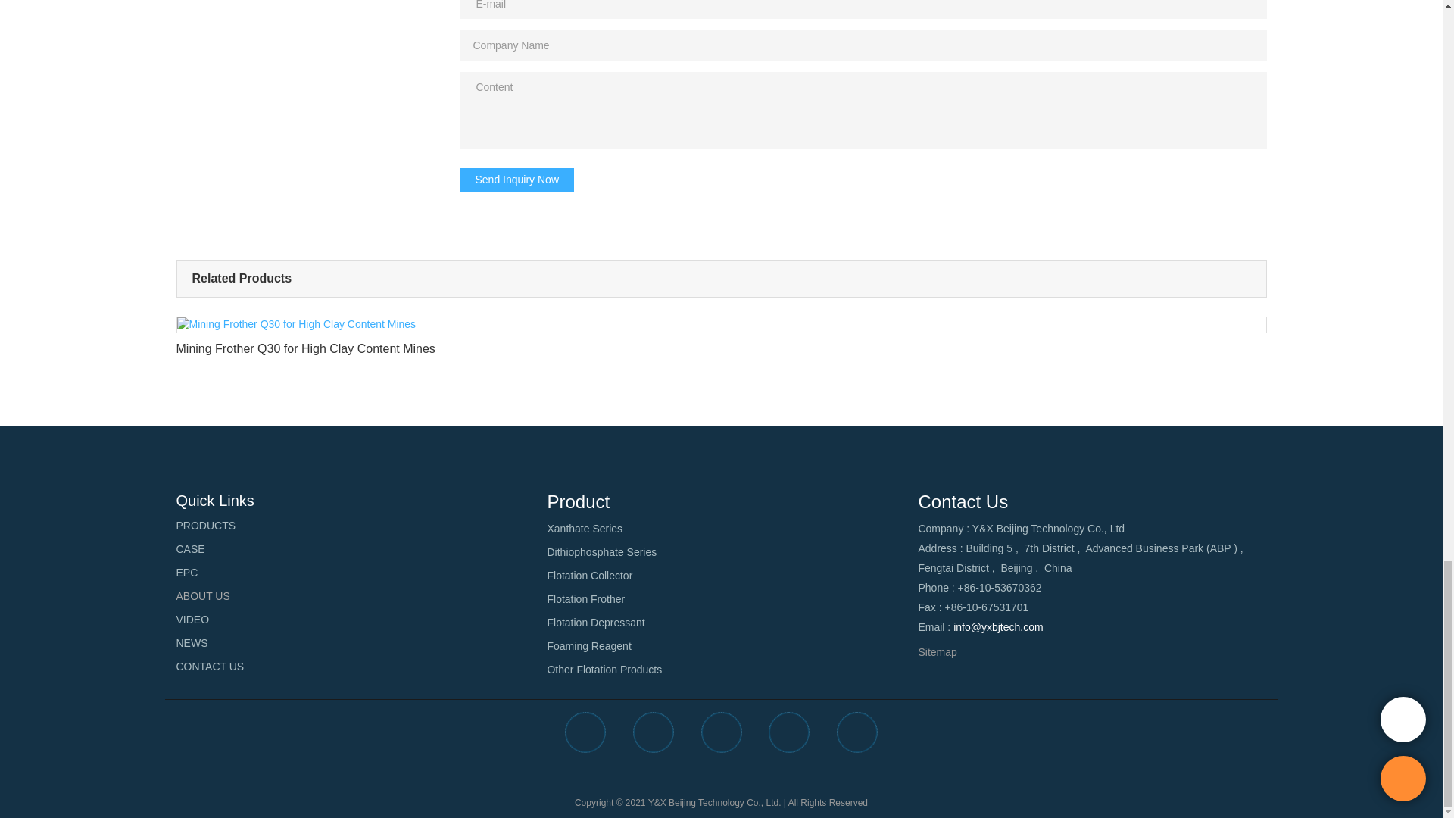  I want to click on Send Inquiry Now, so click(517, 179).